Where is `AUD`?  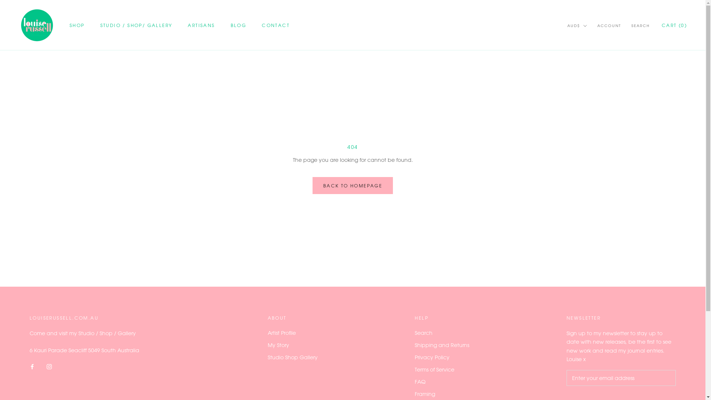
AUD is located at coordinates (587, 41).